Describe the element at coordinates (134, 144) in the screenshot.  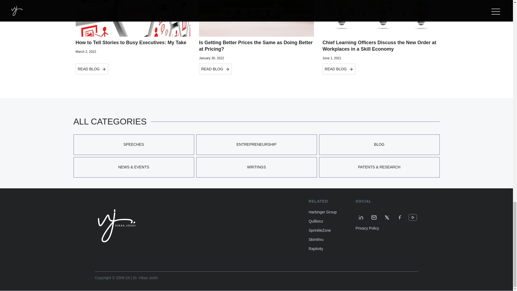
I see `SPEECHES` at that location.